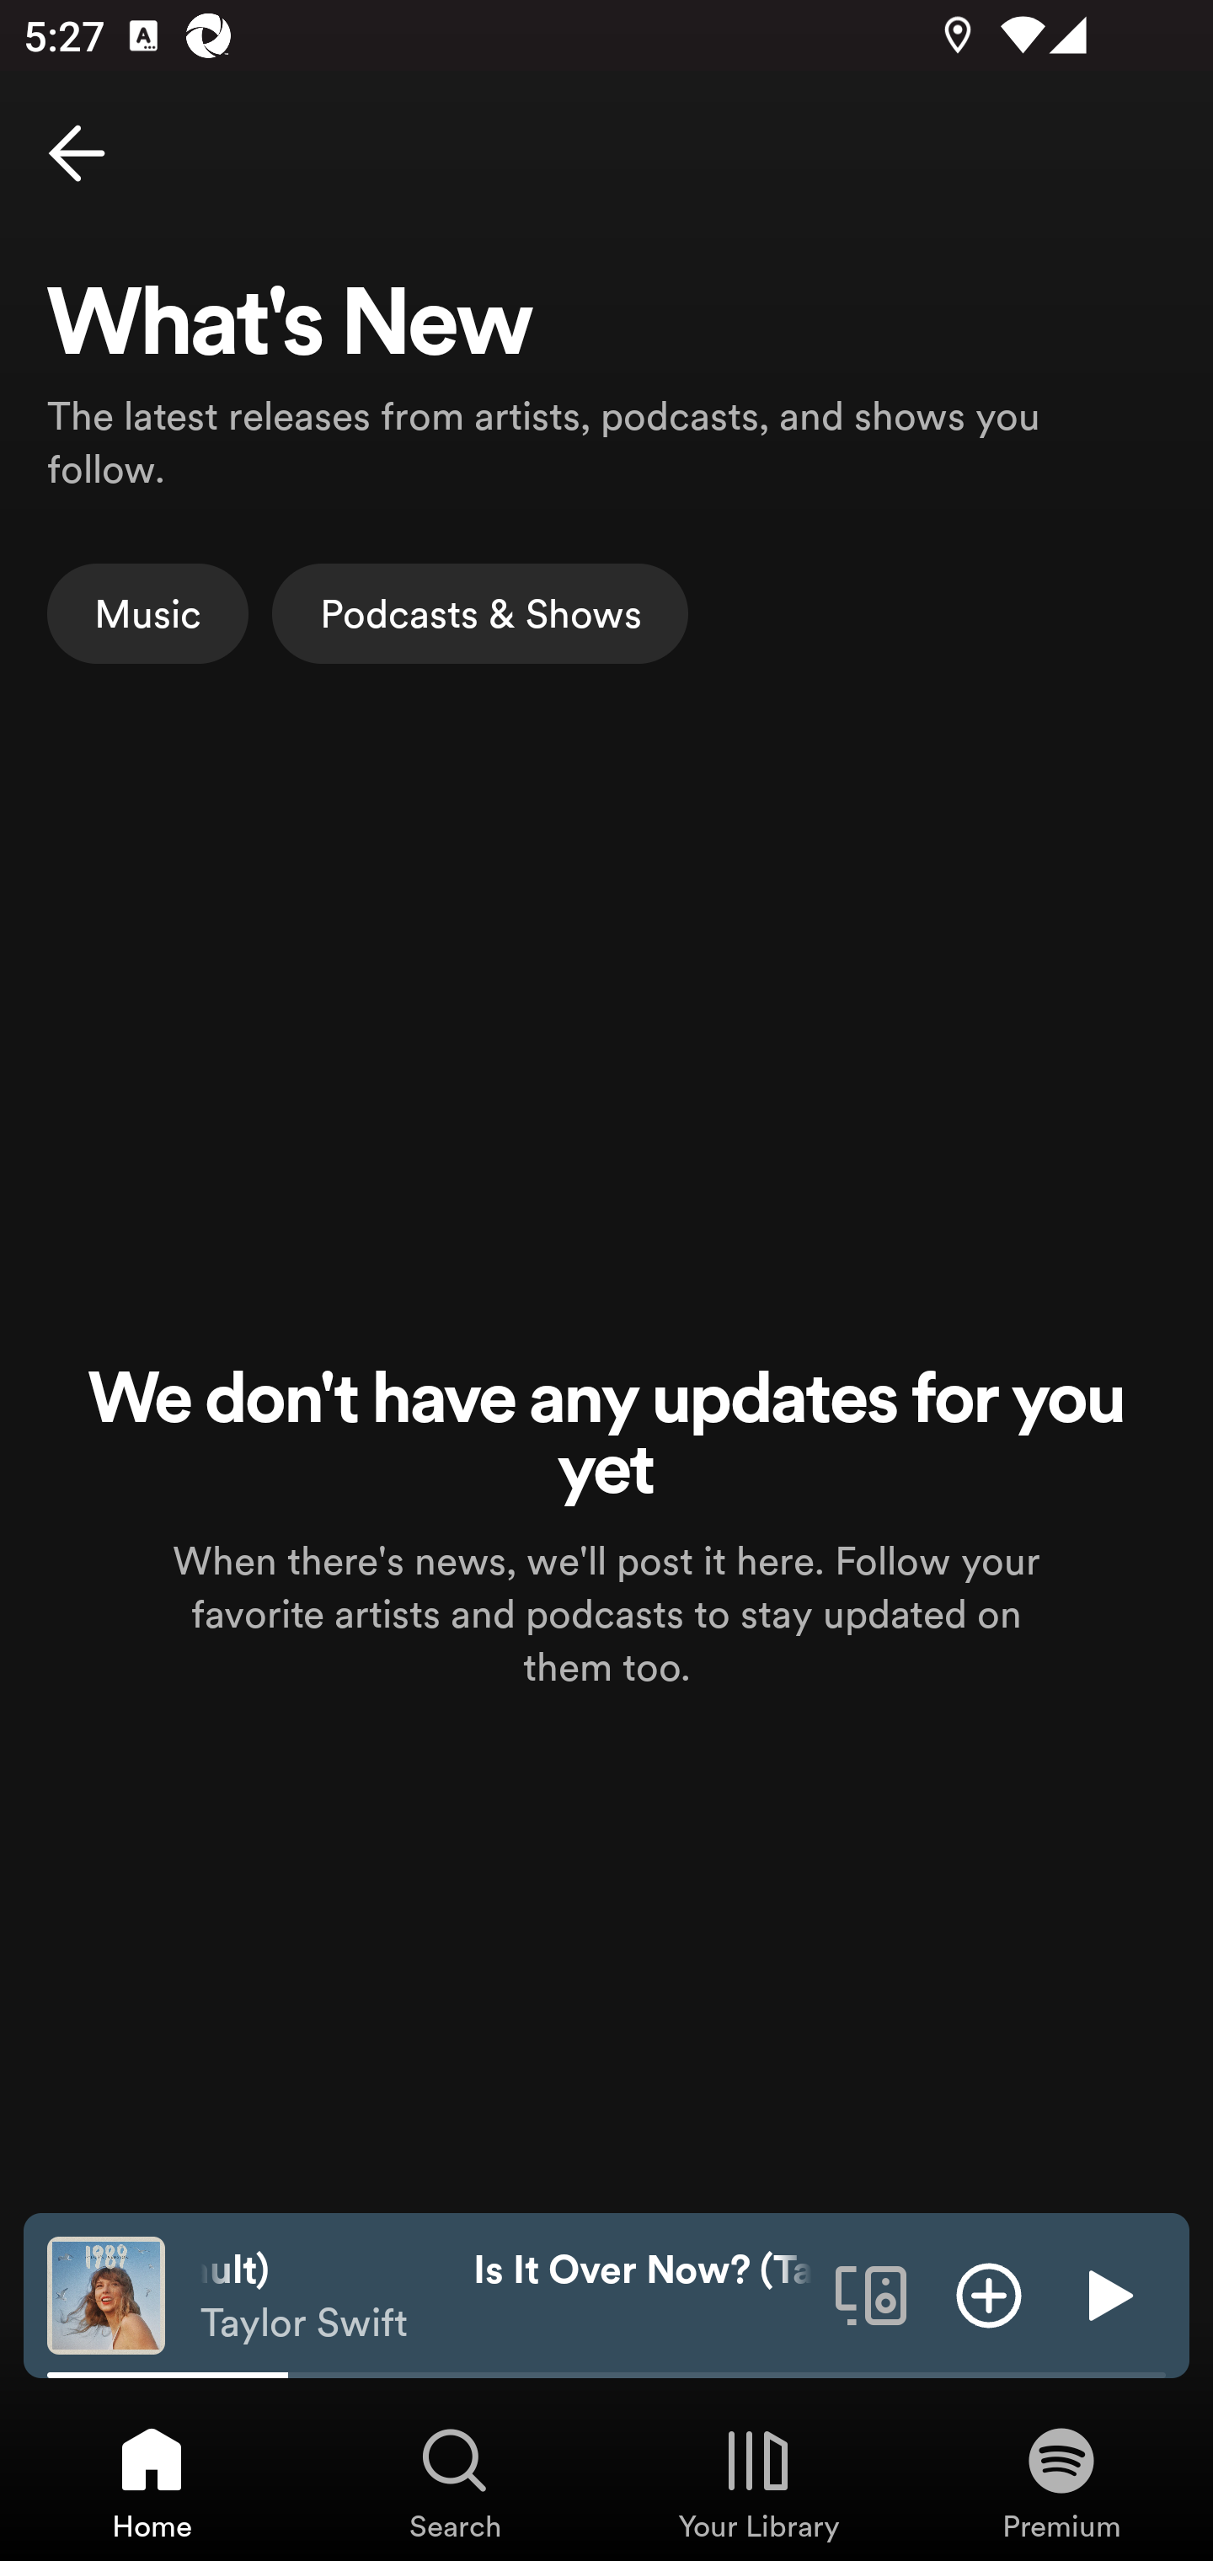  I want to click on Music; show only Music, so click(148, 613).